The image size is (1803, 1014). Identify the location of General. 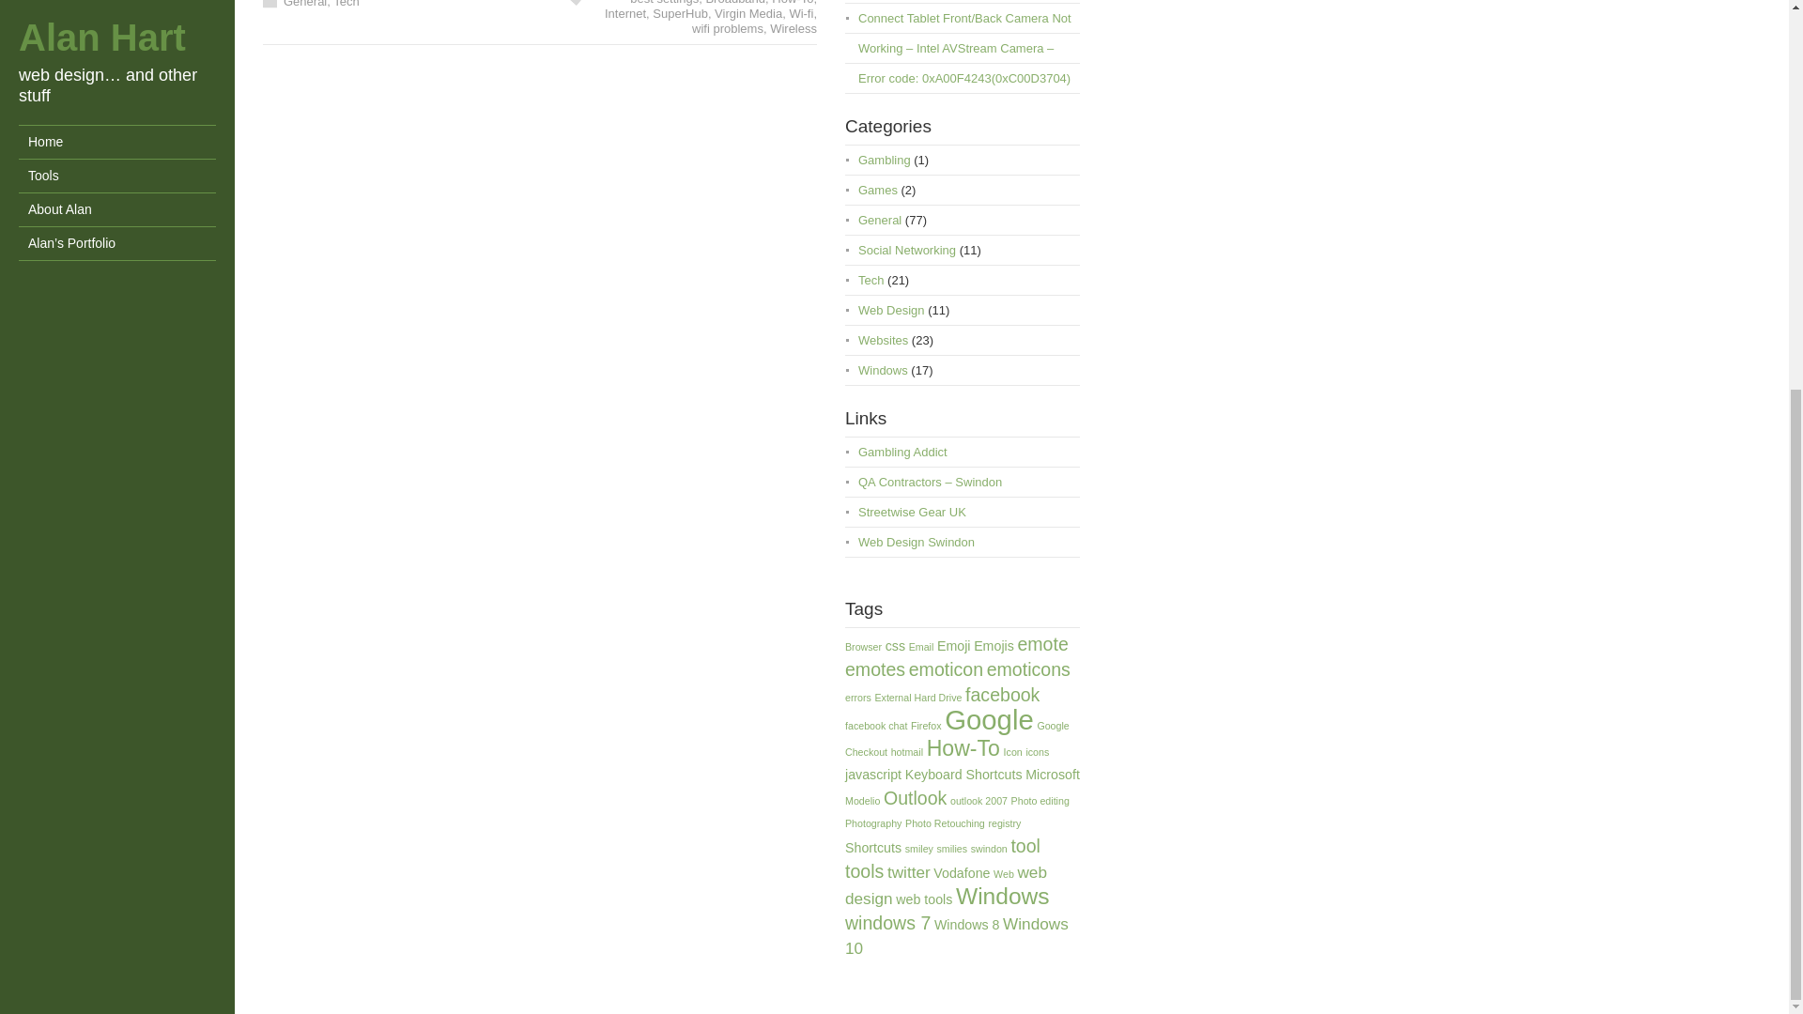
(304, 4).